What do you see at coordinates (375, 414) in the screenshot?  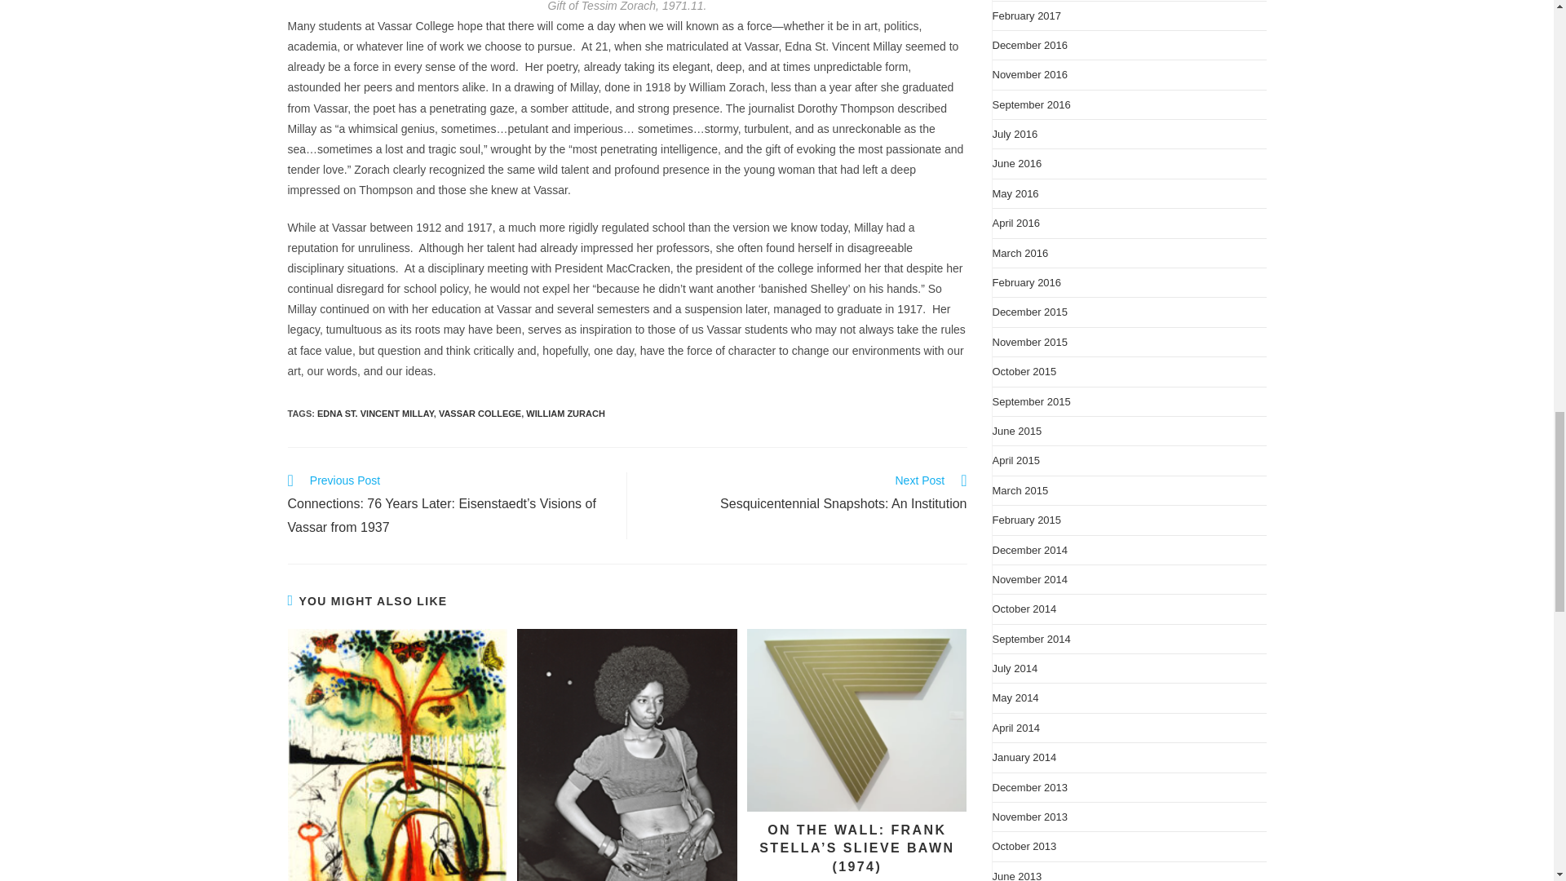 I see `EDNA ST. VINCENT MILLAY` at bounding box center [375, 414].